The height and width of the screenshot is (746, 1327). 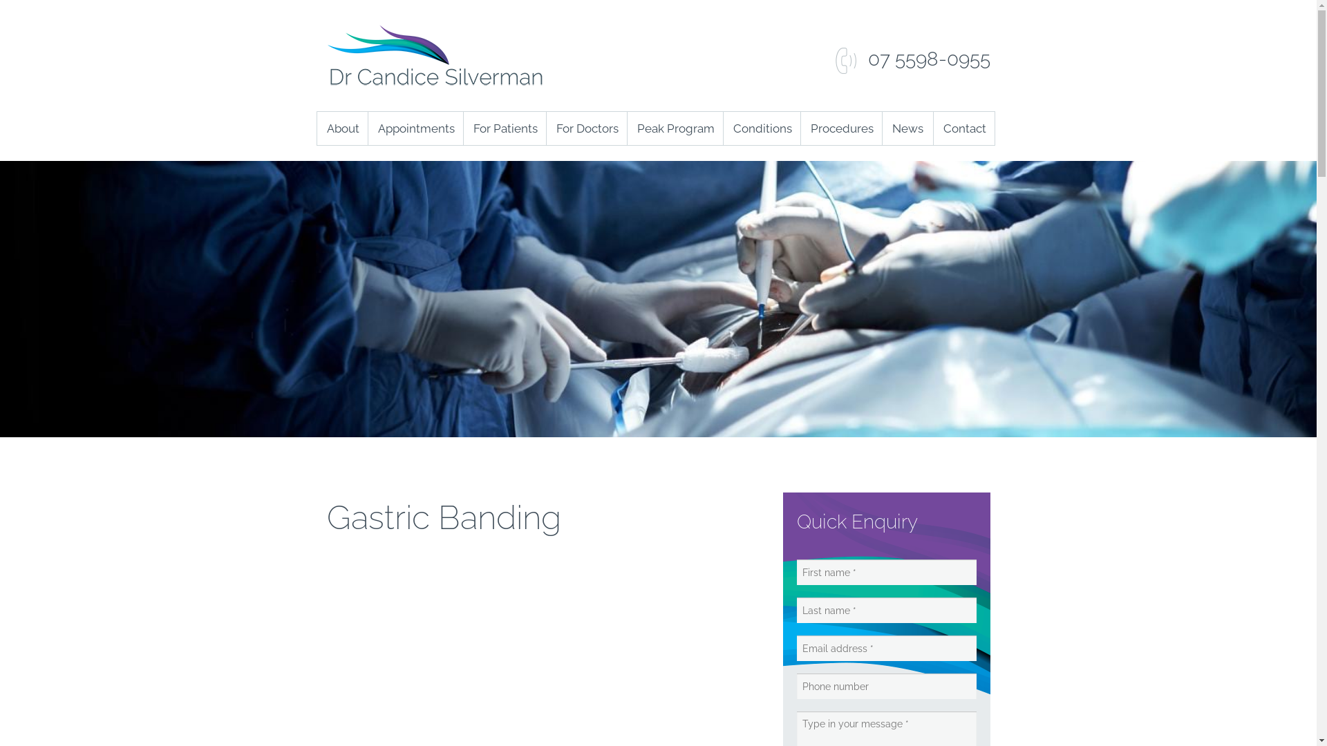 What do you see at coordinates (716, 162) in the screenshot?
I see `About Peak` at bounding box center [716, 162].